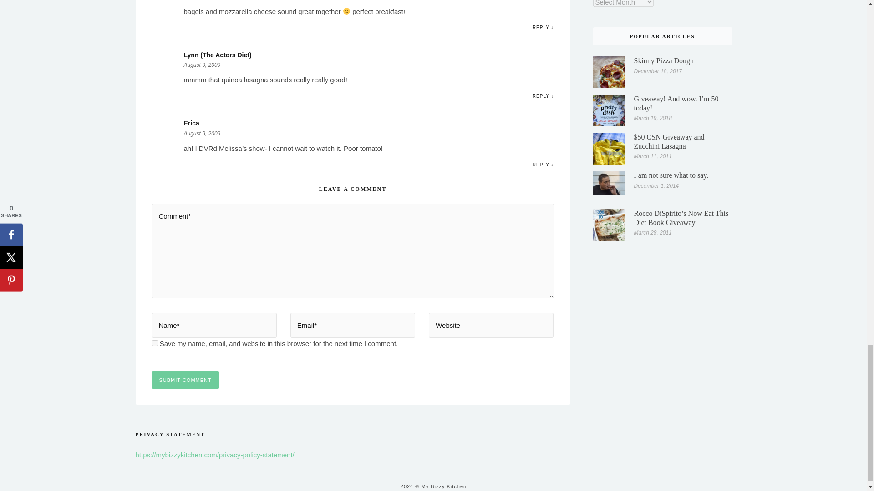 The width and height of the screenshot is (874, 491). What do you see at coordinates (609, 183) in the screenshot?
I see `I am not sure what to say.` at bounding box center [609, 183].